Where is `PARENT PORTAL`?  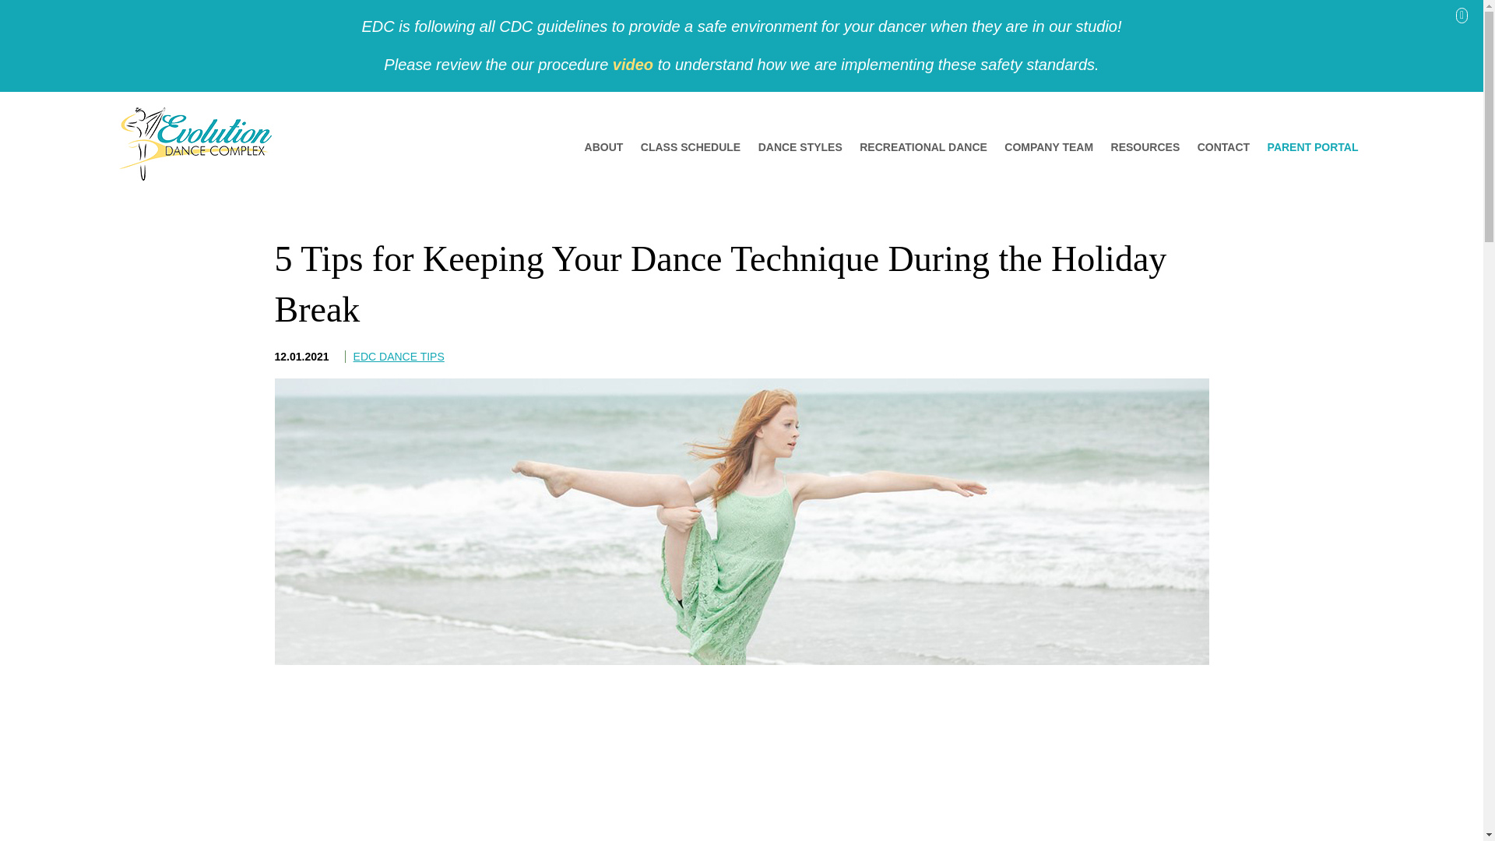
PARENT PORTAL is located at coordinates (1313, 147).